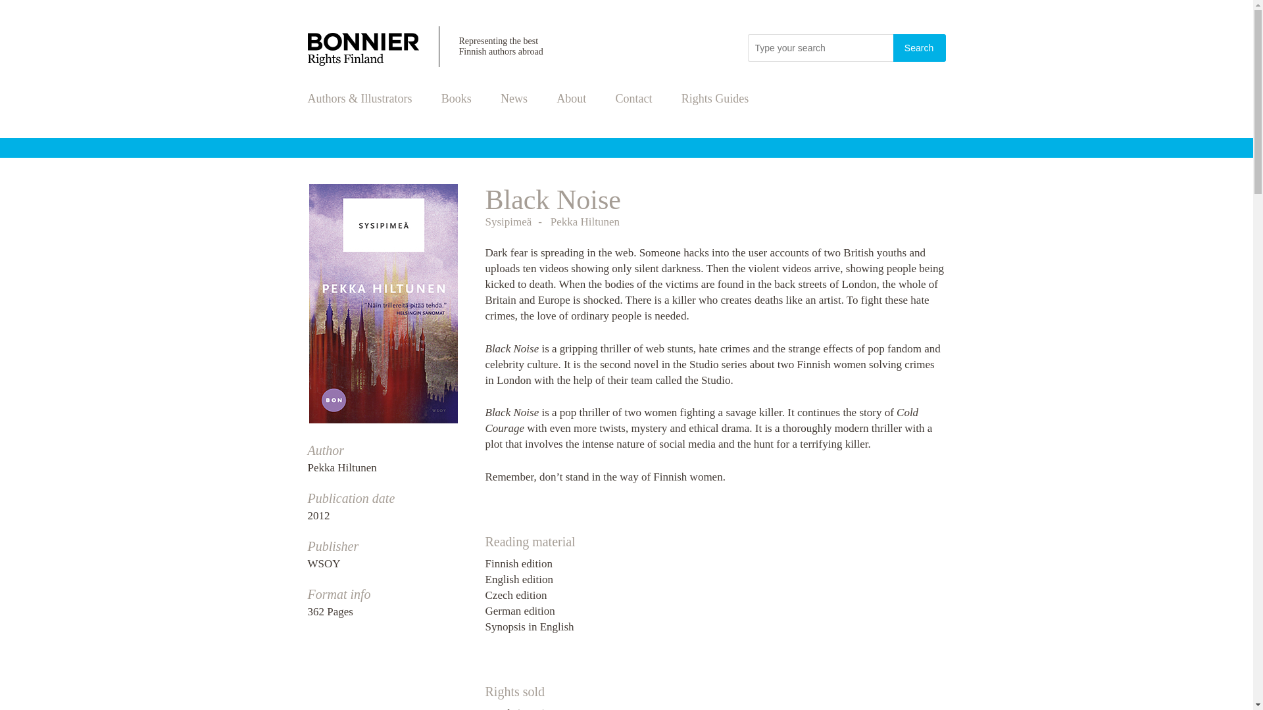 The width and height of the screenshot is (1263, 710). What do you see at coordinates (514, 99) in the screenshot?
I see `News` at bounding box center [514, 99].